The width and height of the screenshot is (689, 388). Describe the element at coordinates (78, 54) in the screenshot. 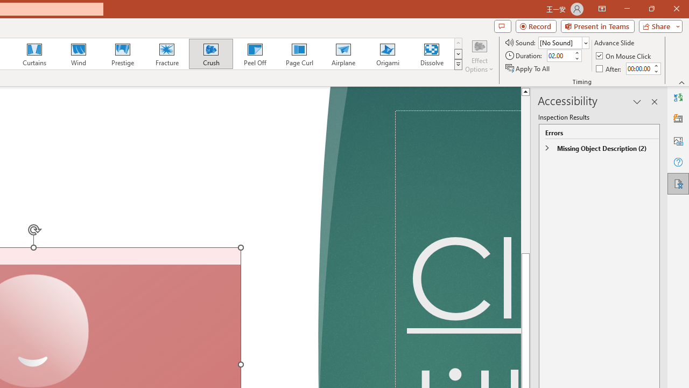

I see `Wind` at that location.